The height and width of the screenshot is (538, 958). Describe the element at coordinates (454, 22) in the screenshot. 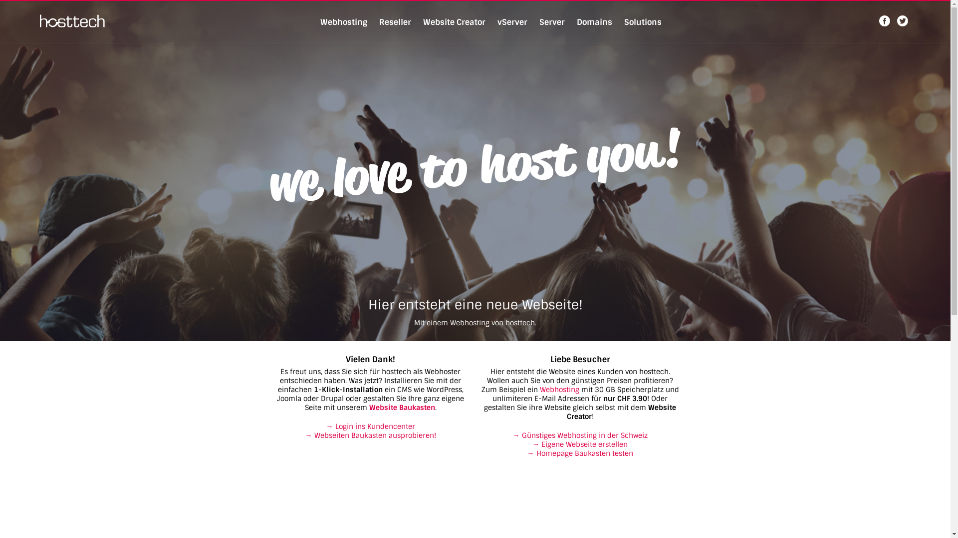

I see `Website Creator` at that location.